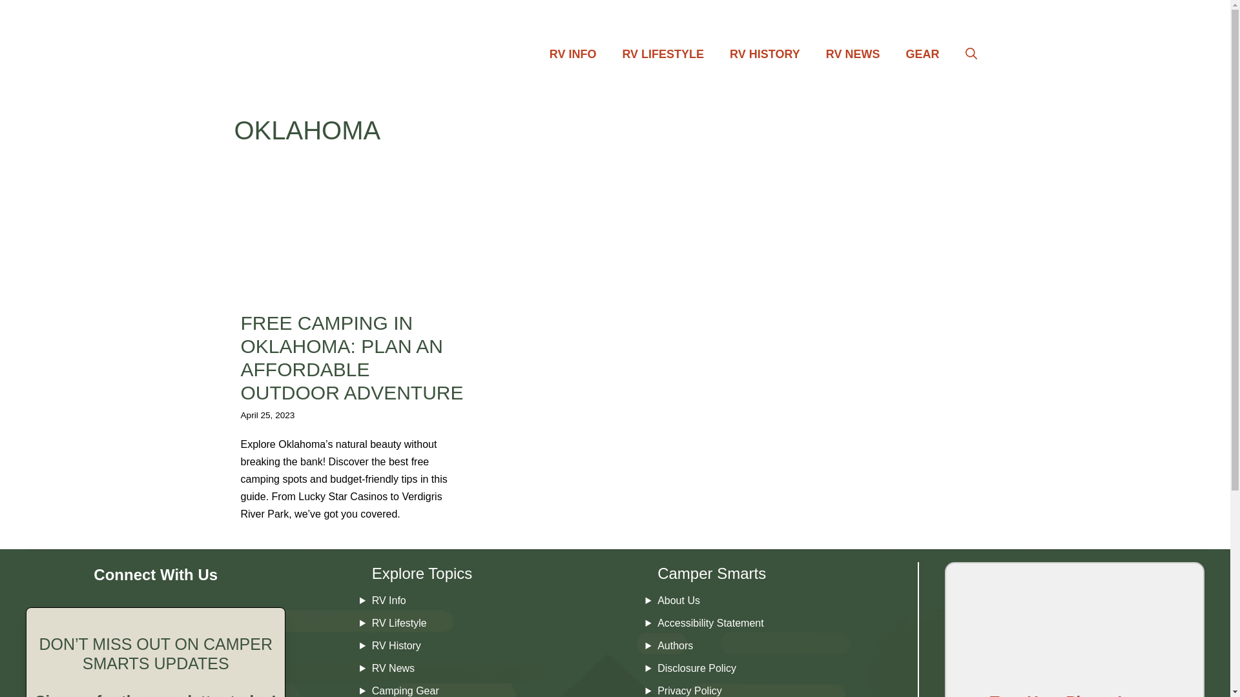 The image size is (1240, 697). What do you see at coordinates (696, 669) in the screenshot?
I see `Disclosure Policy` at bounding box center [696, 669].